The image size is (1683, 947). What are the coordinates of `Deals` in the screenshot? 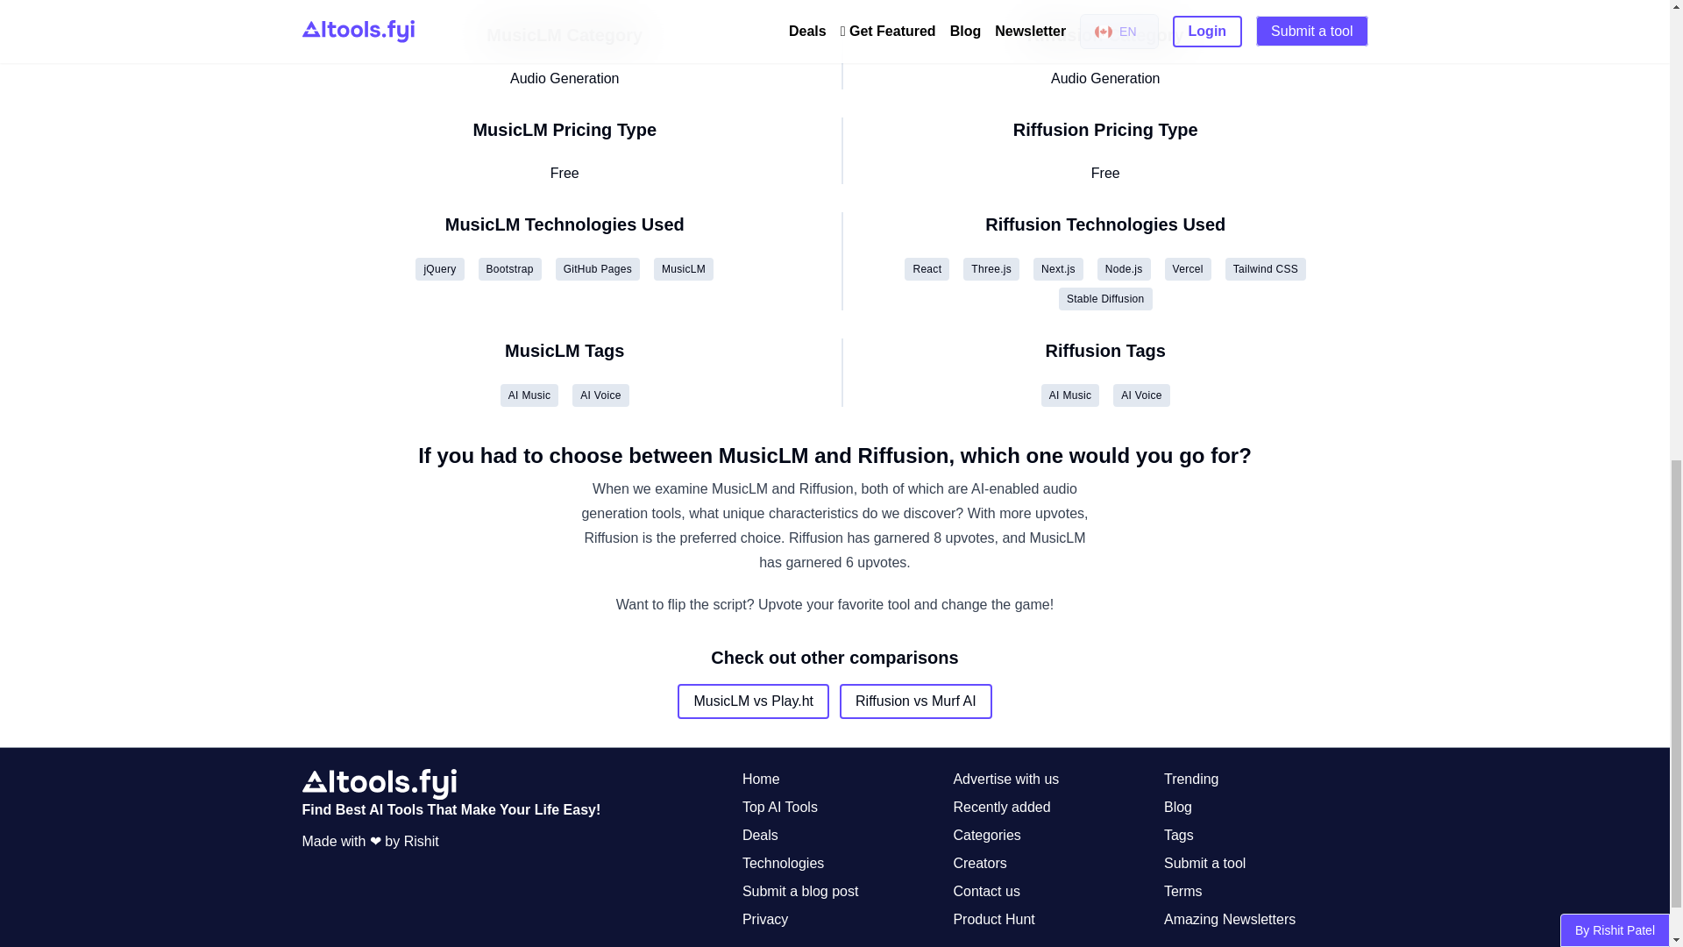 It's located at (759, 835).